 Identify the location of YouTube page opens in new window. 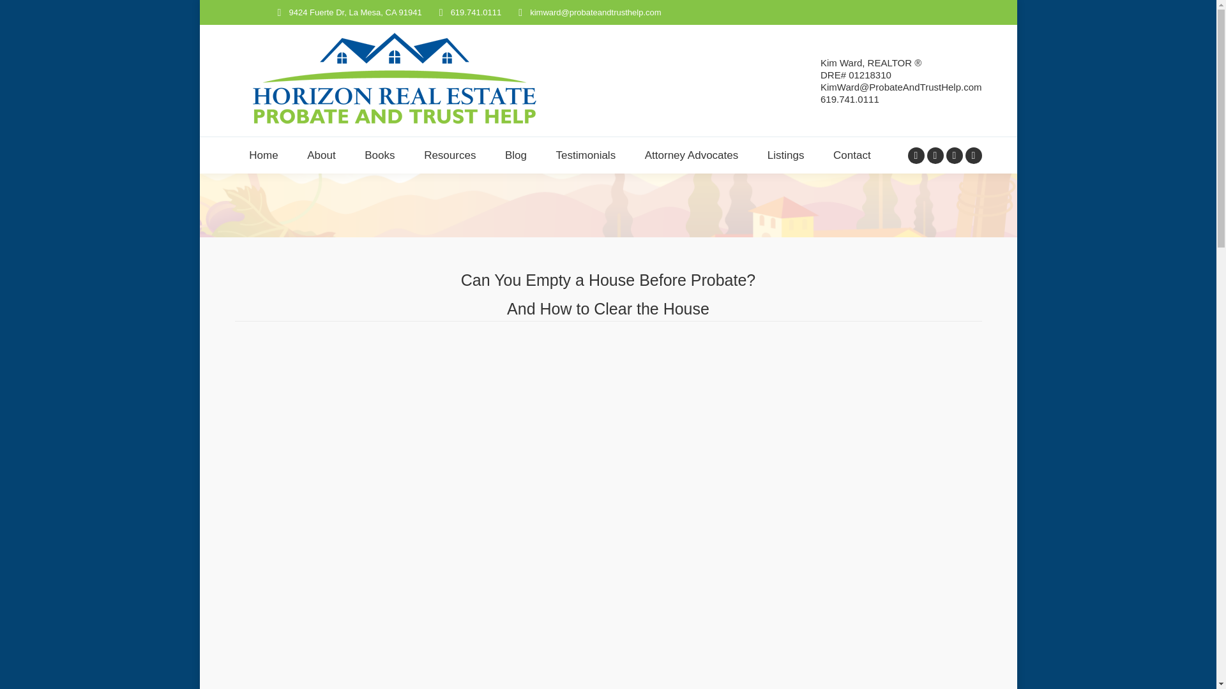
(973, 156).